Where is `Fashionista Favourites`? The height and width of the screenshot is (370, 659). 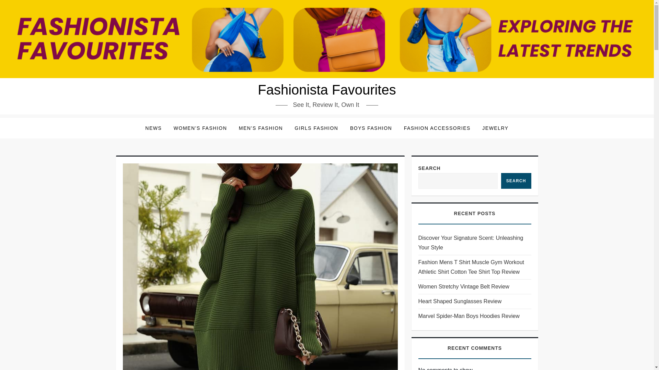
Fashionista Favourites is located at coordinates (327, 90).